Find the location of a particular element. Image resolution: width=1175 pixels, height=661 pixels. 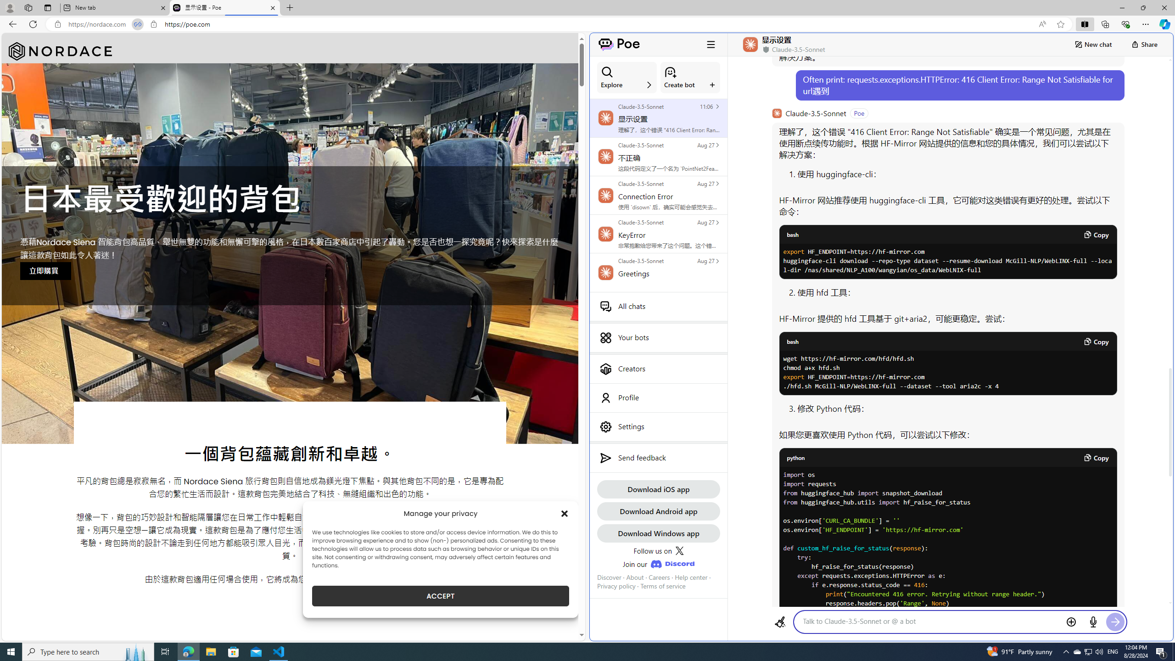

Careers is located at coordinates (659, 577).